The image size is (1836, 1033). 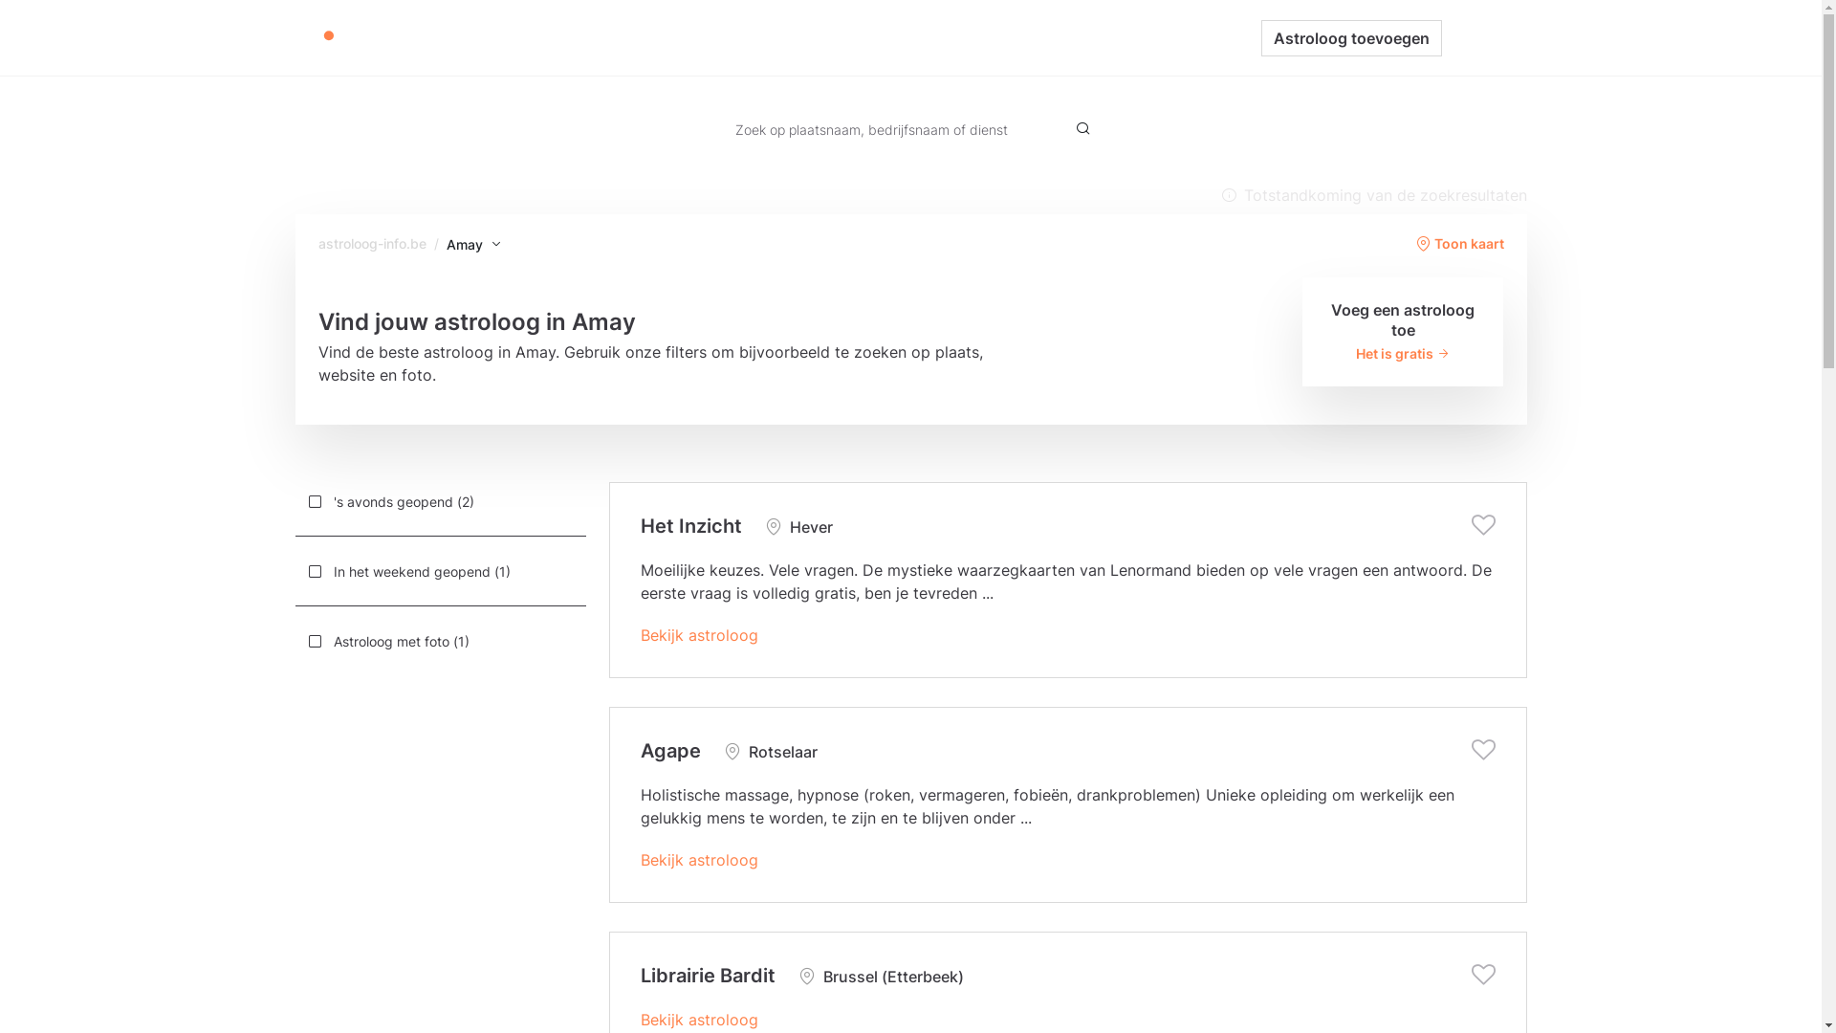 What do you see at coordinates (1000, 38) in the screenshot?
I see `Vraagbaak` at bounding box center [1000, 38].